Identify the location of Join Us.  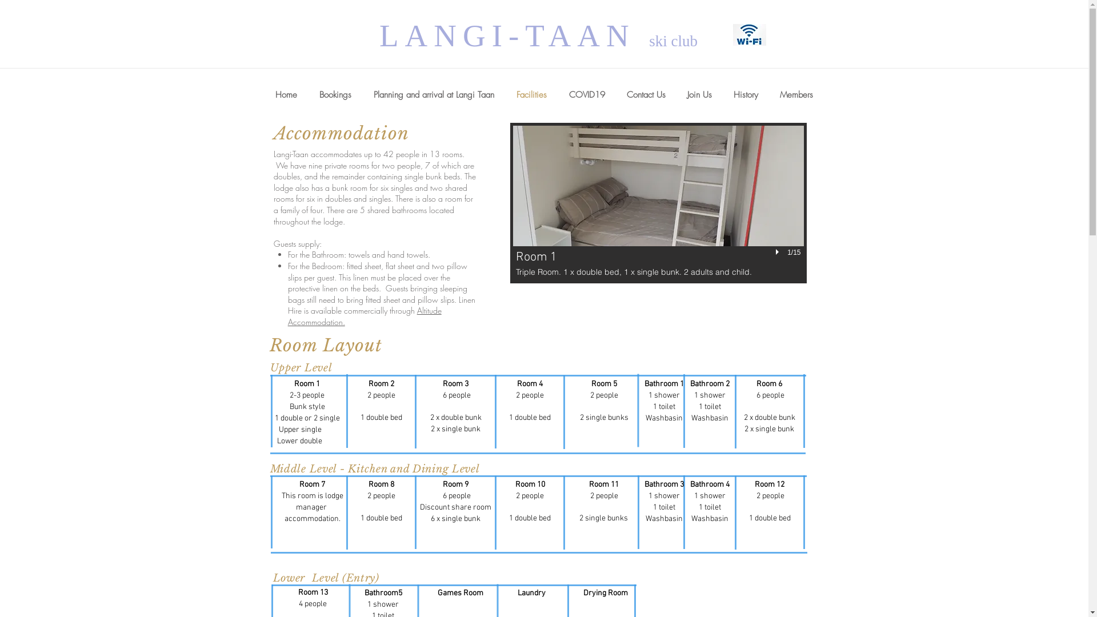
(699, 95).